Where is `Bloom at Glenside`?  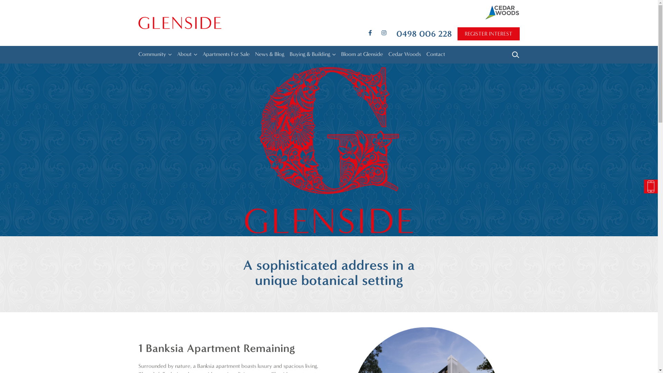
Bloom at Glenside is located at coordinates (362, 55).